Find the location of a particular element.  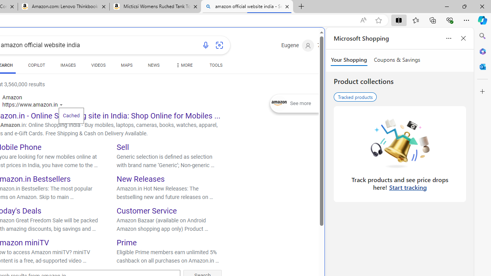

Expand See more is located at coordinates (294, 103).